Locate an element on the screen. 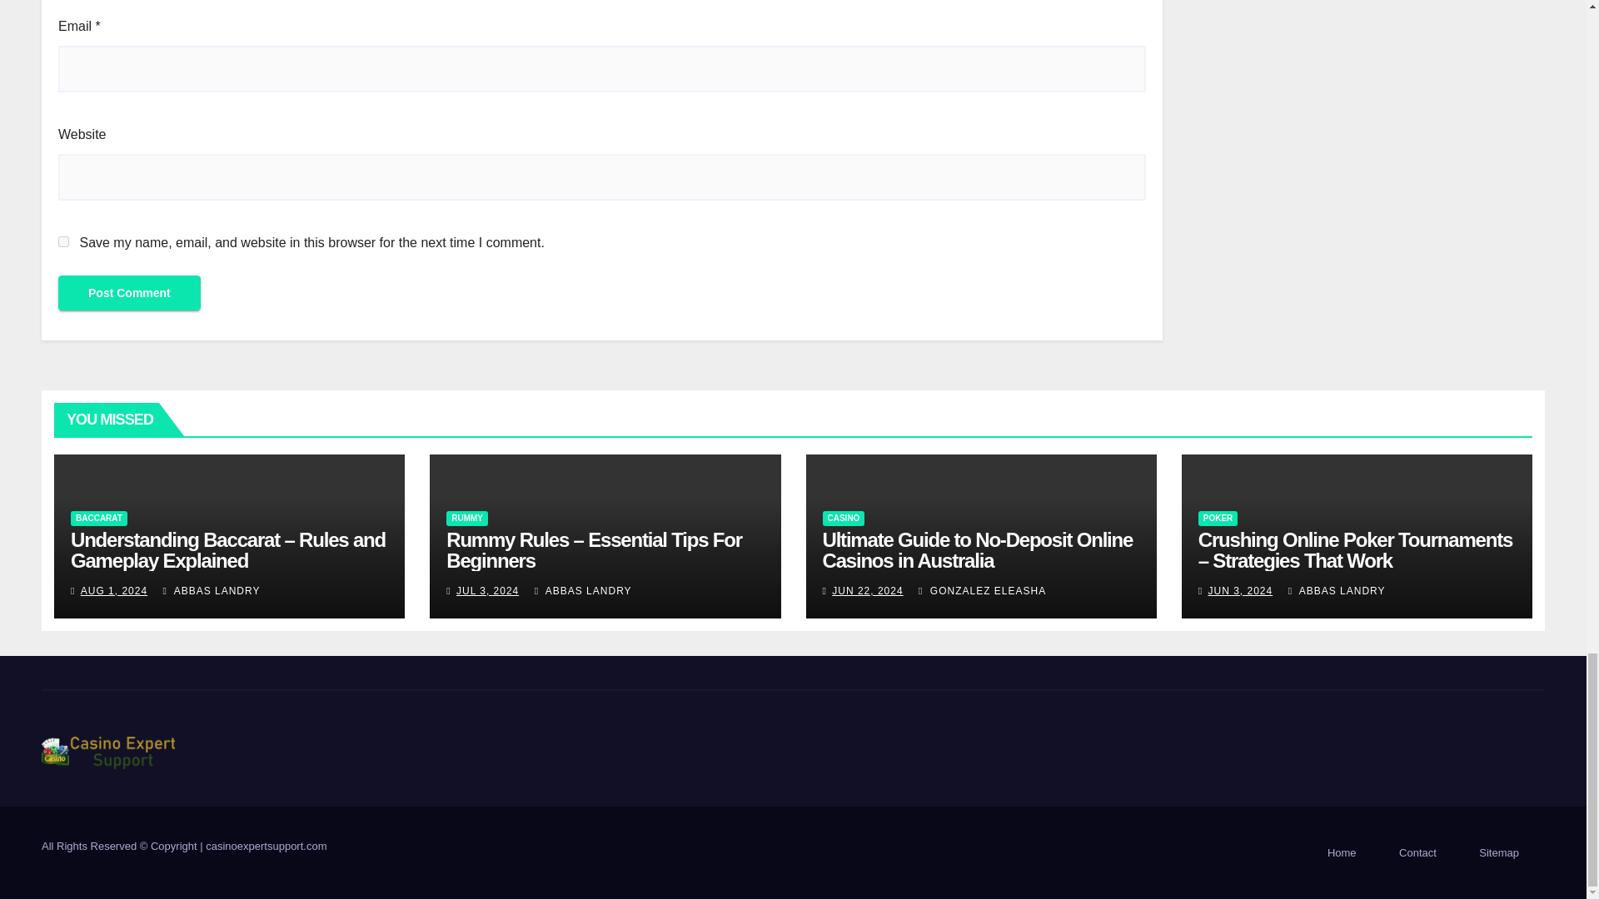  Contact is located at coordinates (1417, 852).